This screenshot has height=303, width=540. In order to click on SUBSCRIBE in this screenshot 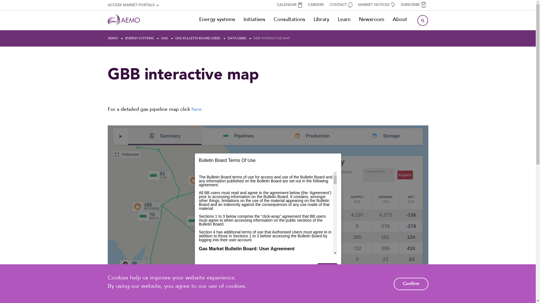, I will do `click(413, 5)`.